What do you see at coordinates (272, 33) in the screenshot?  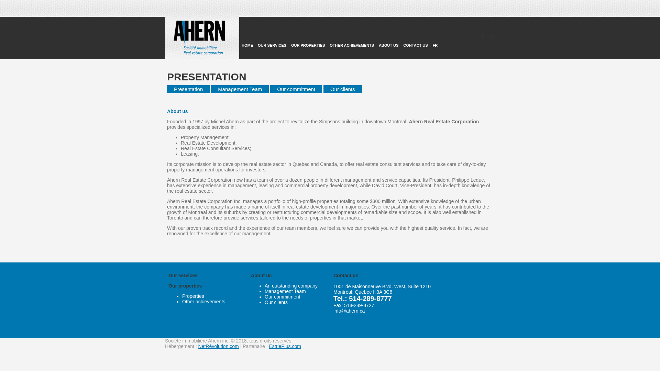 I see `OUR SERVICES` at bounding box center [272, 33].